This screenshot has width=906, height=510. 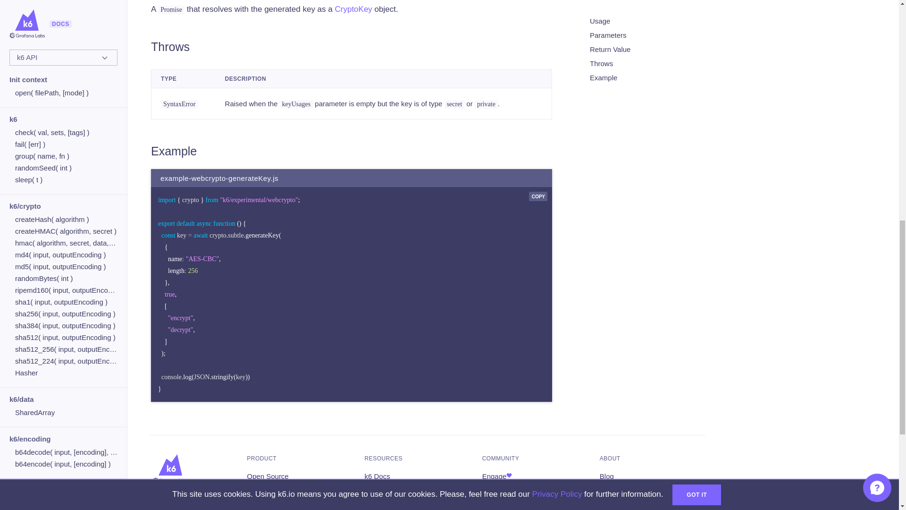 I want to click on grpc, so click(x=66, y=33).